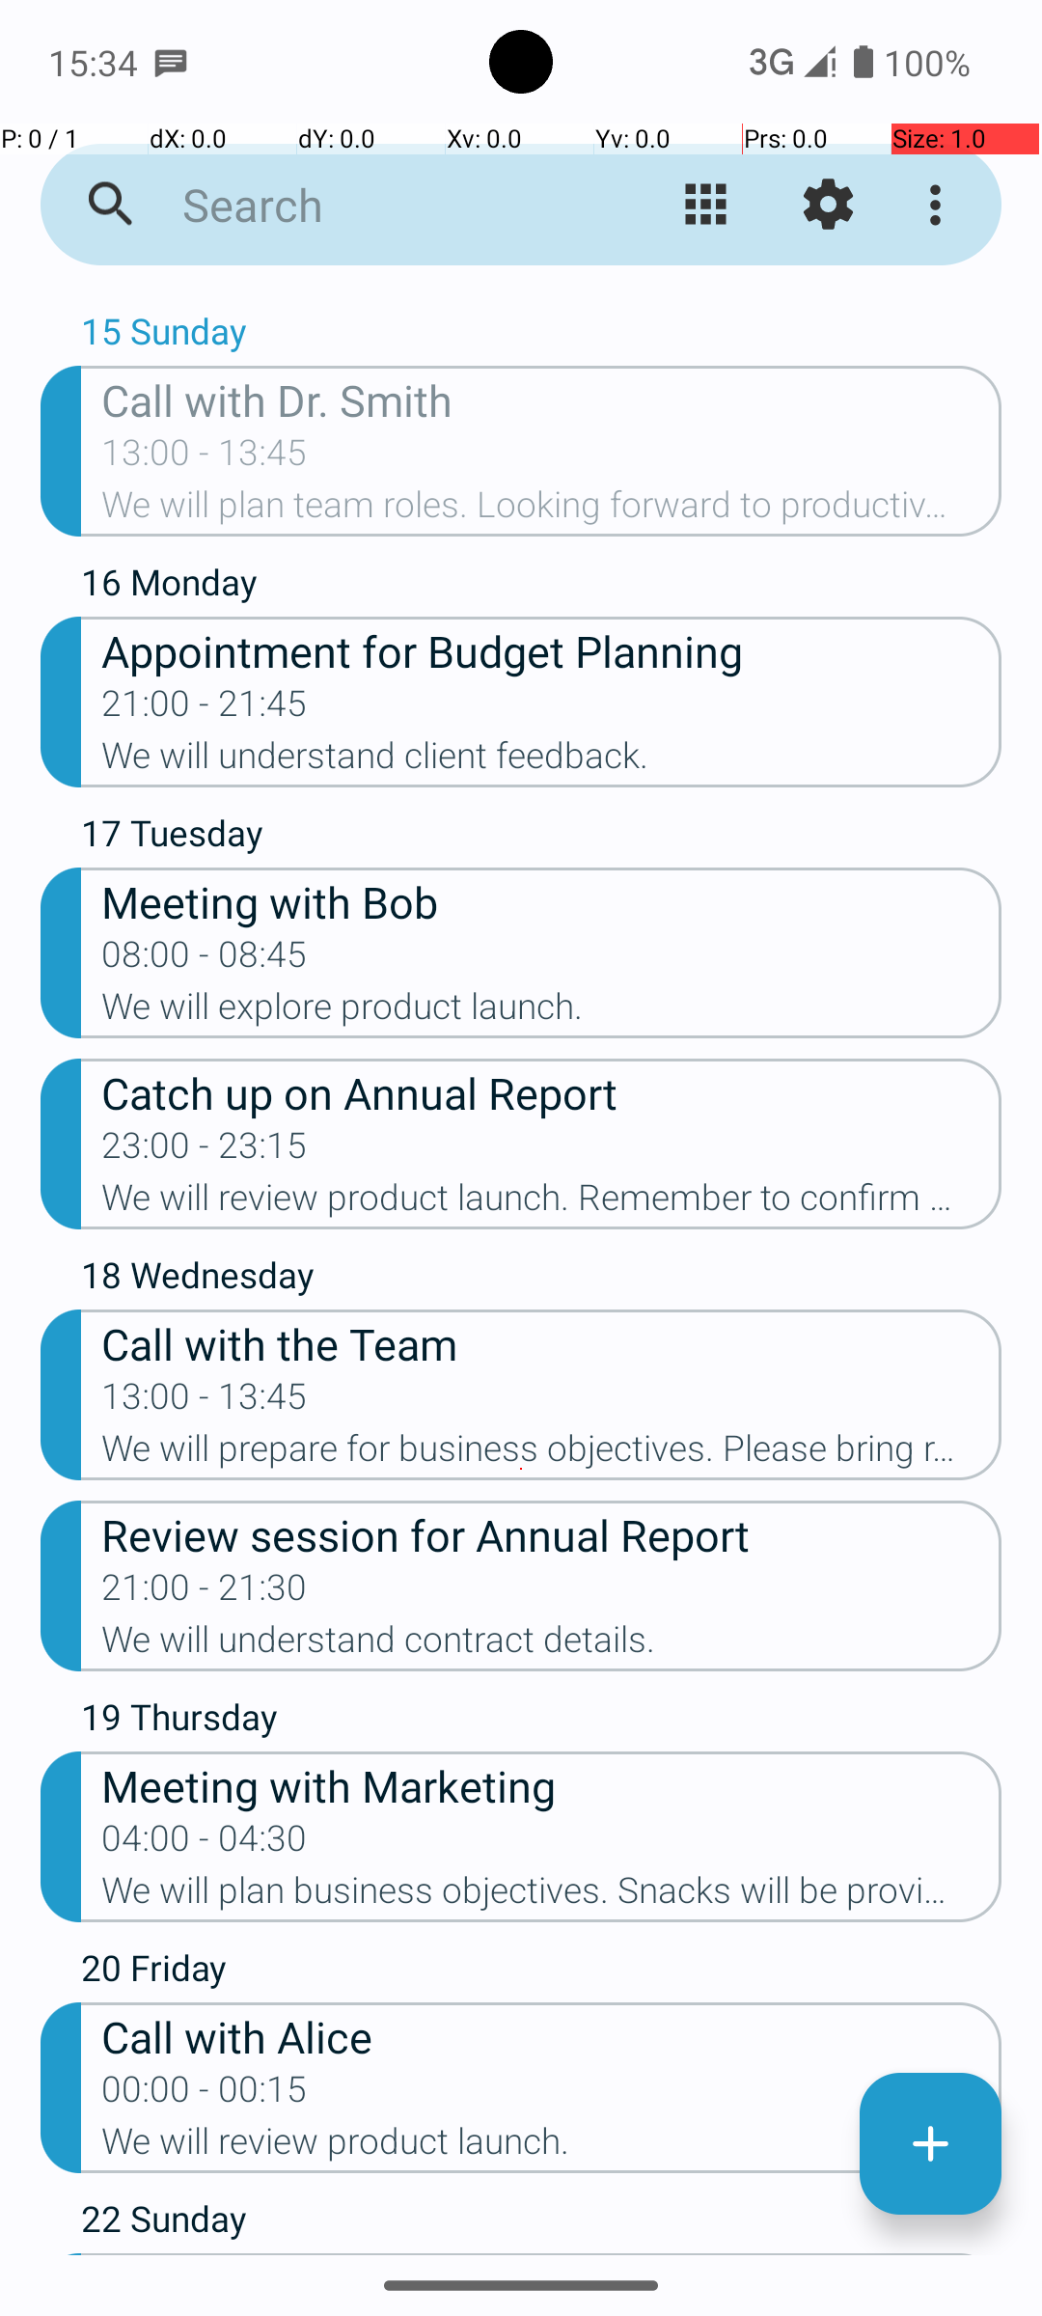 Image resolution: width=1042 pixels, height=2316 pixels. Describe the element at coordinates (552, 1896) in the screenshot. I see `We will plan business objectives. Snacks will be provided.` at that location.